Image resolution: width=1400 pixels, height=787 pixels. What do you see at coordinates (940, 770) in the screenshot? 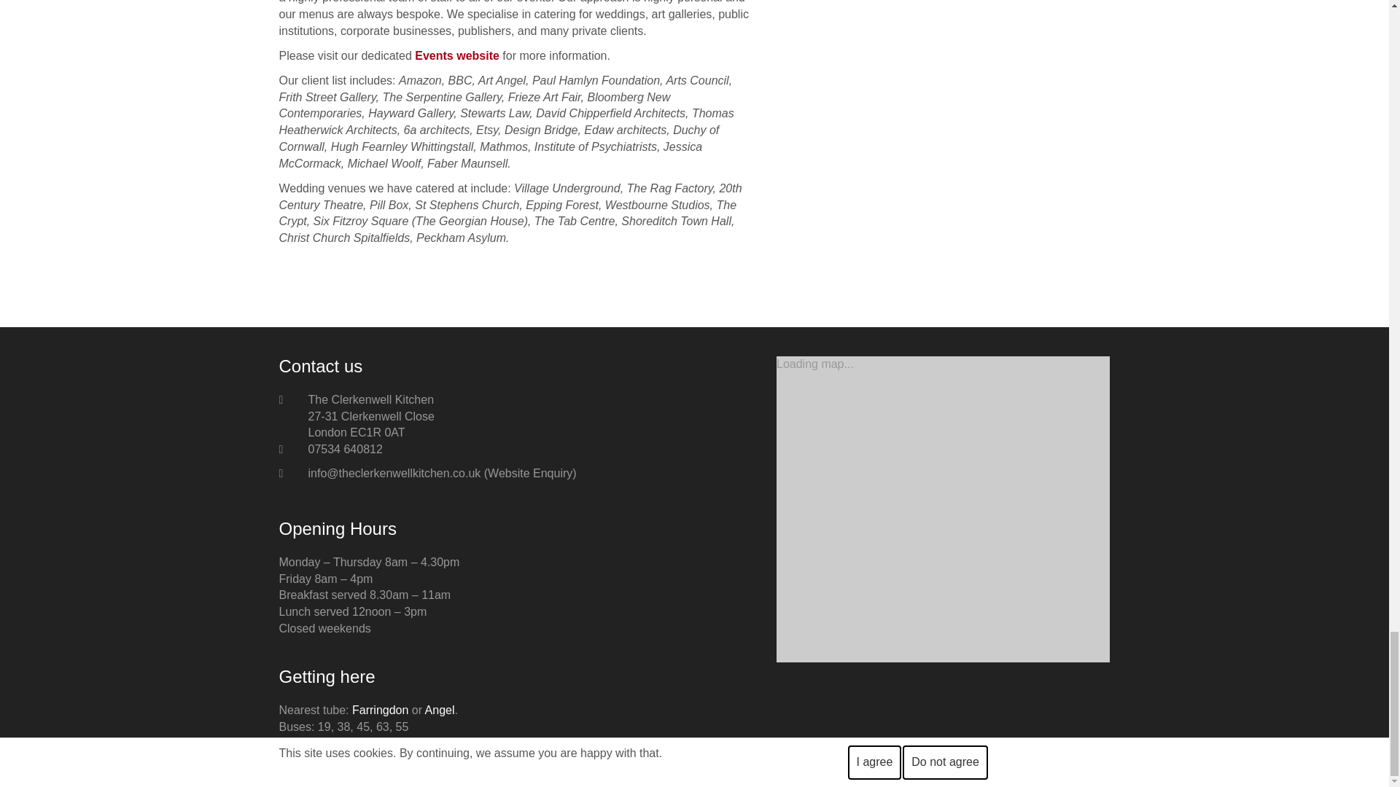
I see `Design` at bounding box center [940, 770].